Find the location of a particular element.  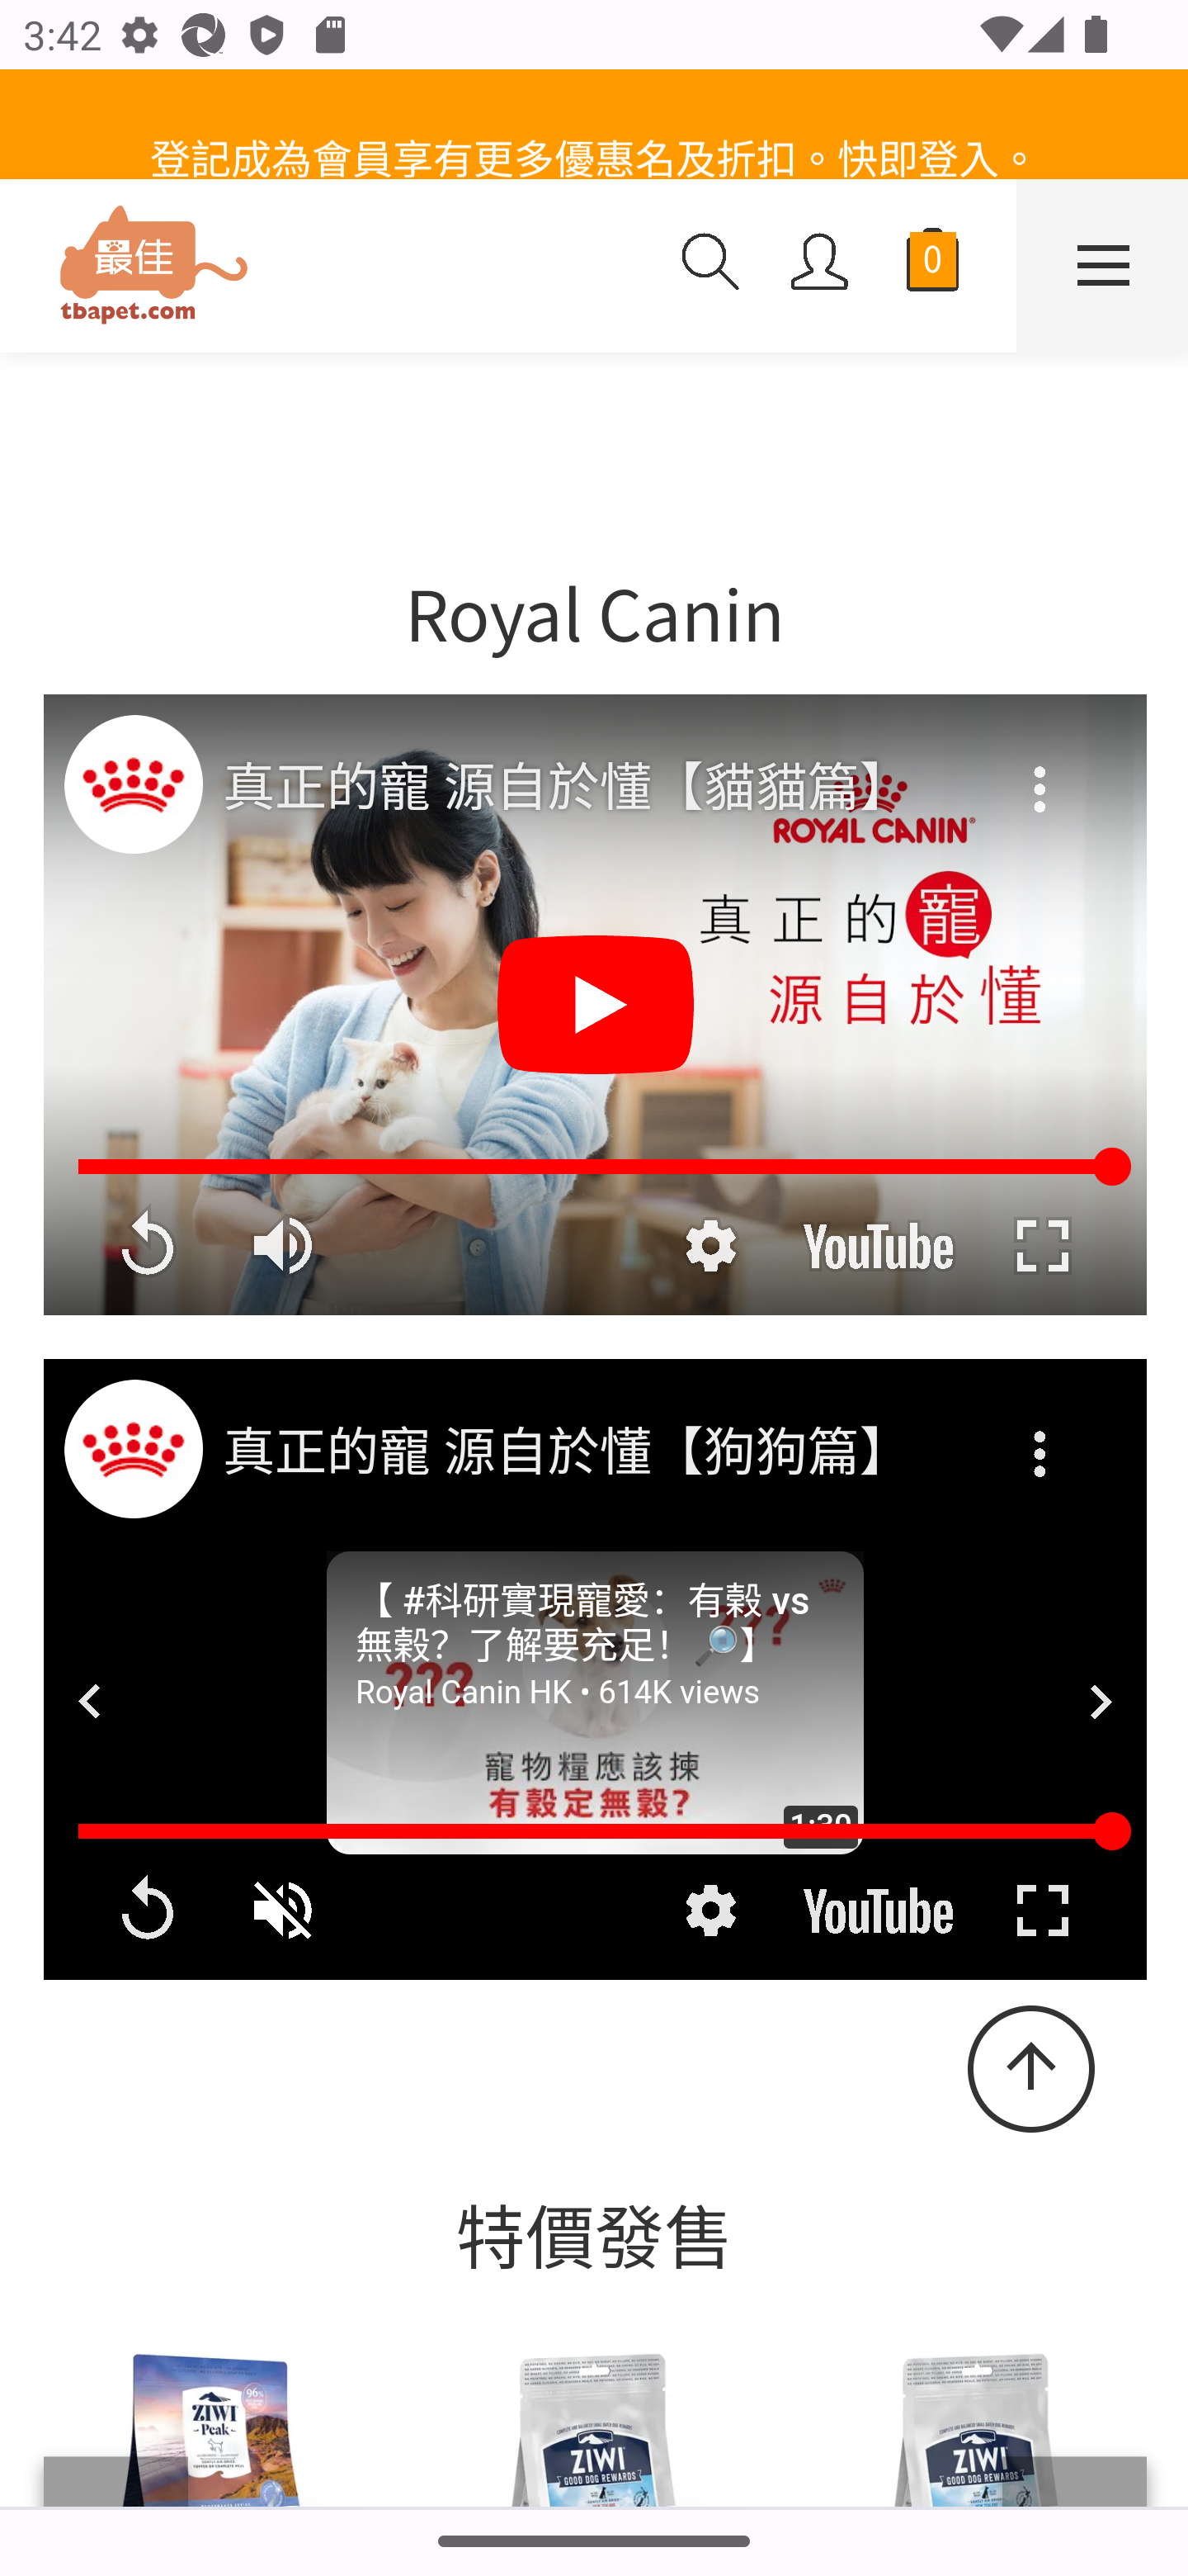

Replay is located at coordinates (147, 1910).